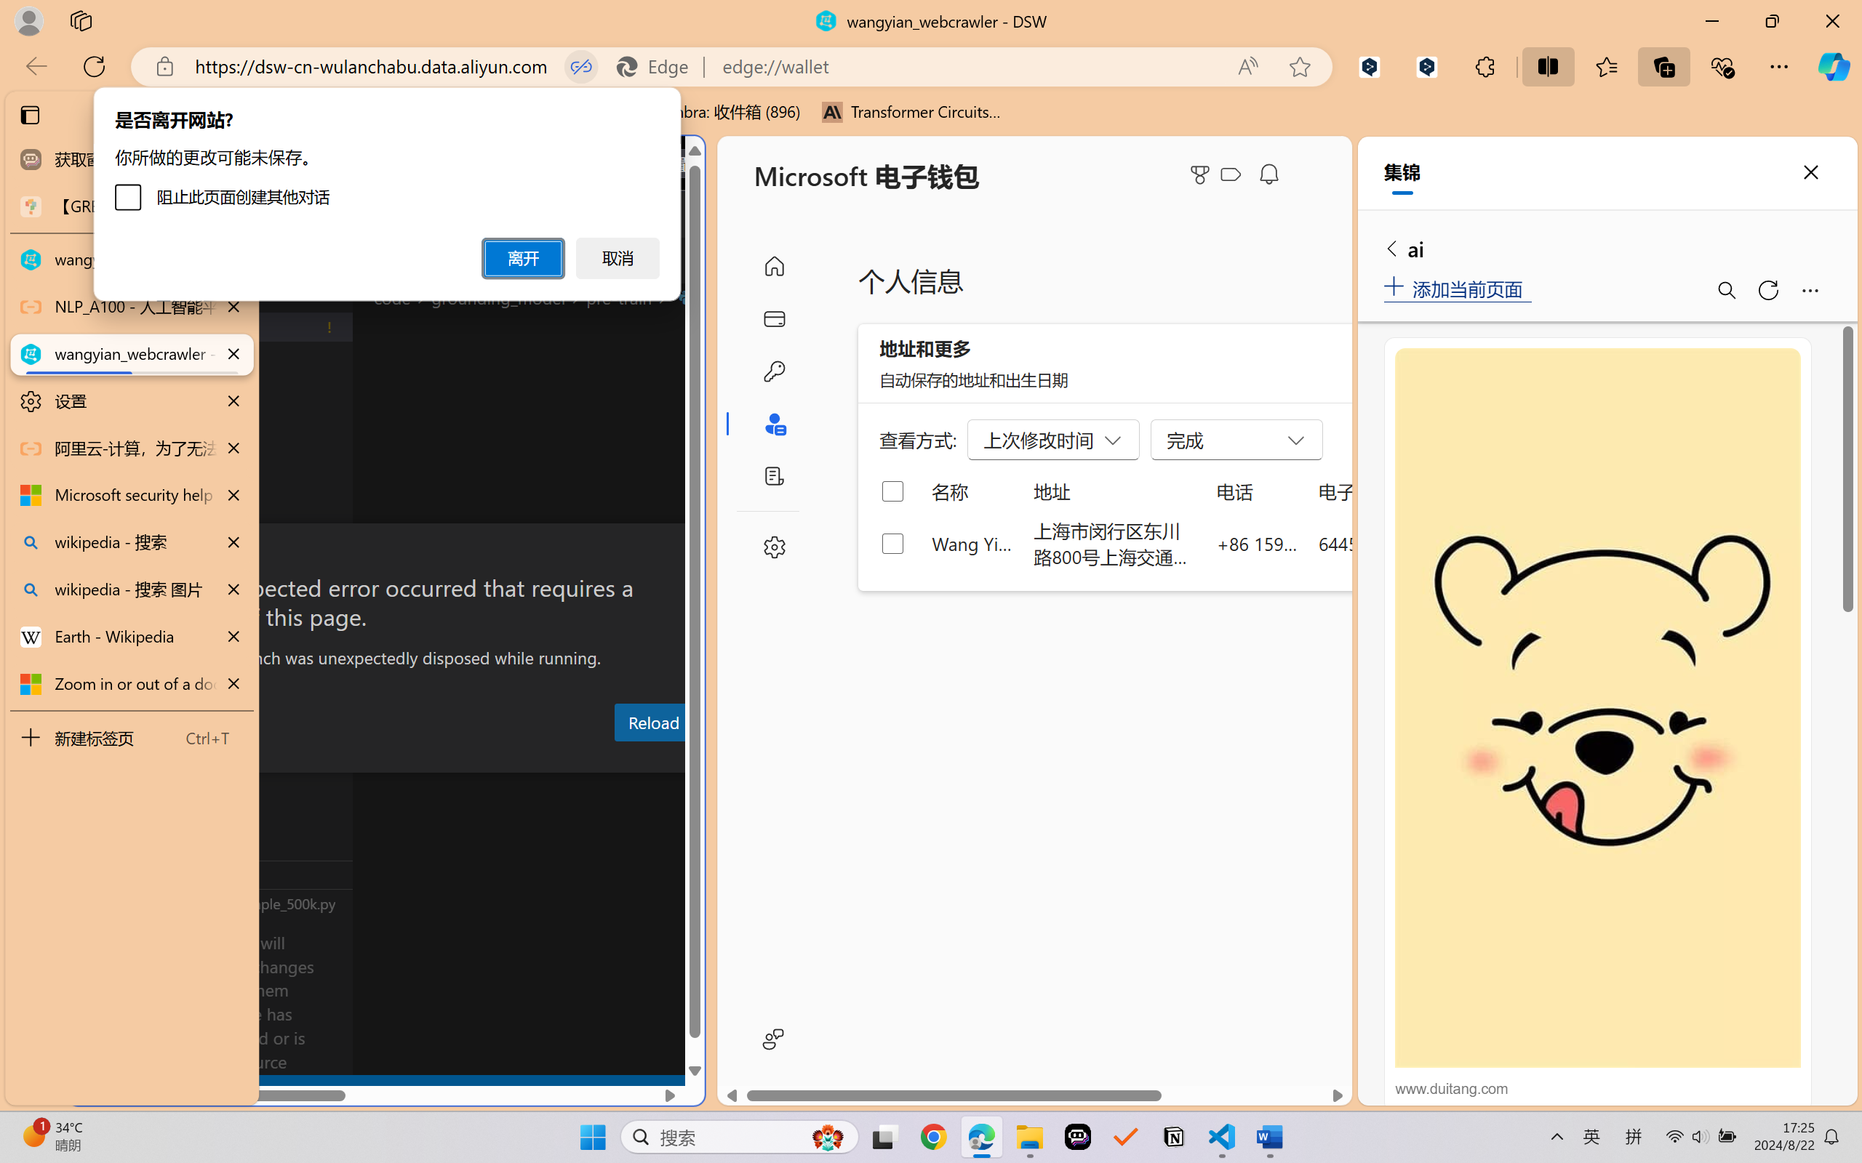 The width and height of the screenshot is (1862, 1163). Describe the element at coordinates (131, 637) in the screenshot. I see `Earth - Wikipedia` at that location.